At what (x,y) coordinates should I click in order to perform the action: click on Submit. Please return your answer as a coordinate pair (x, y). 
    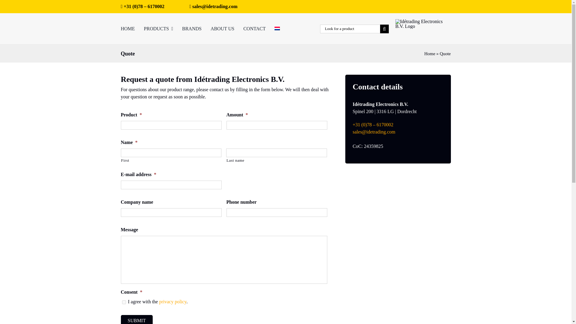
    Looking at the image, I should click on (136, 319).